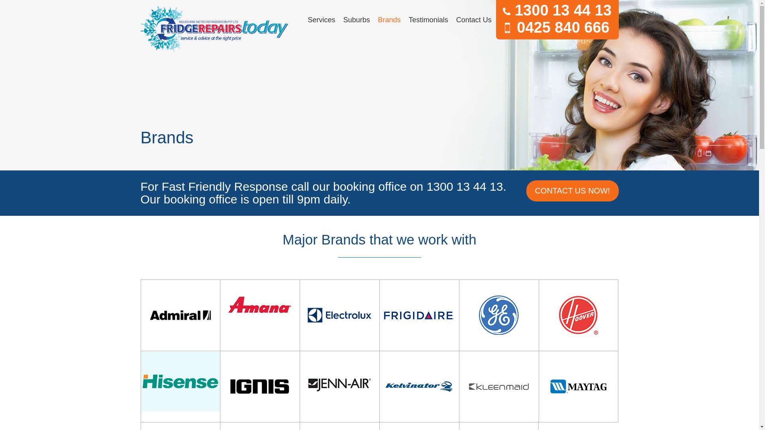 This screenshot has width=765, height=430. Describe the element at coordinates (429, 20) in the screenshot. I see `Testimonials` at that location.